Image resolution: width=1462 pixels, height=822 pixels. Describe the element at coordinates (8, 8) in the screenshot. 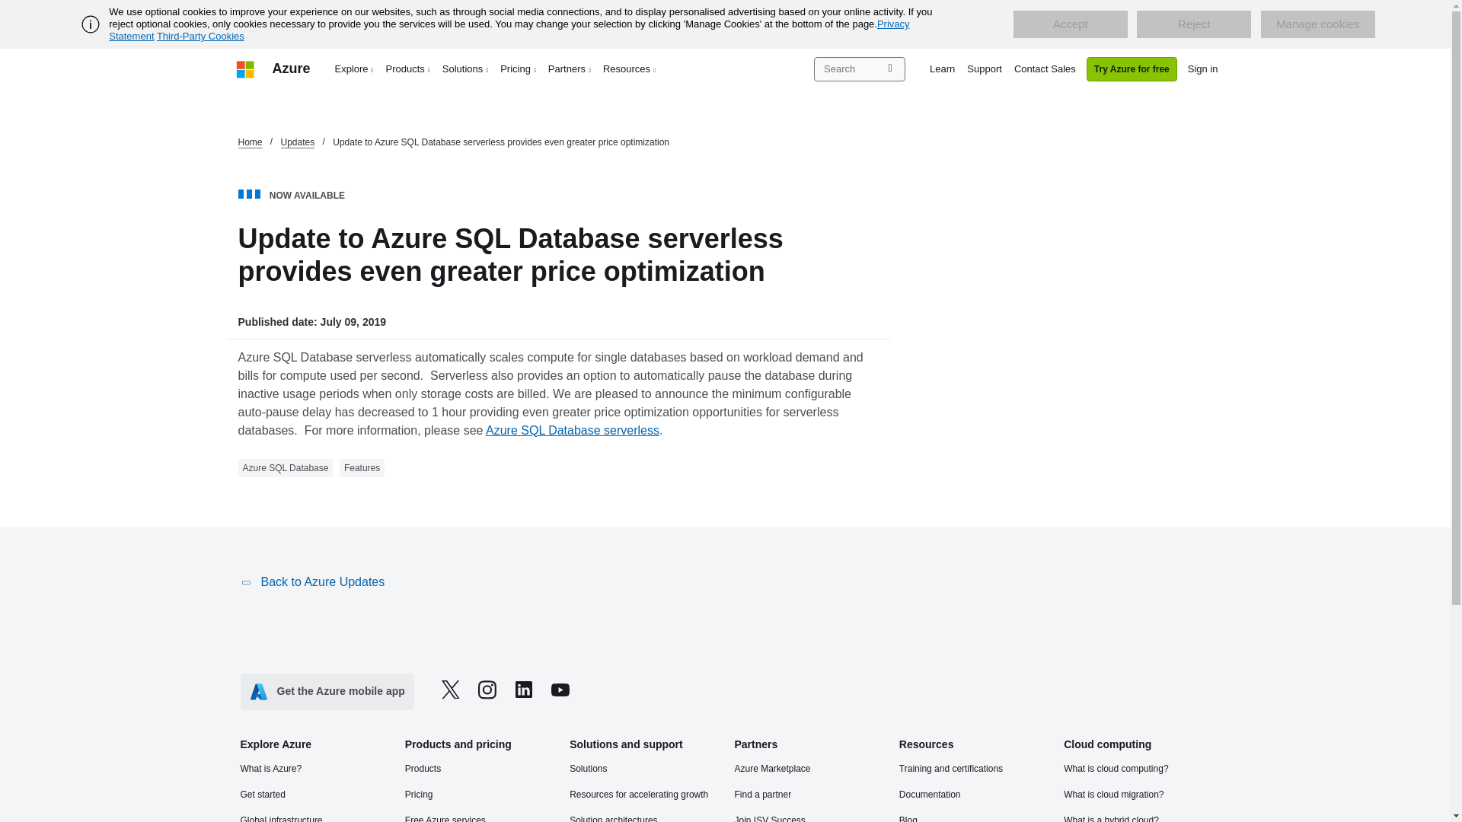

I see `Skip to main content` at that location.